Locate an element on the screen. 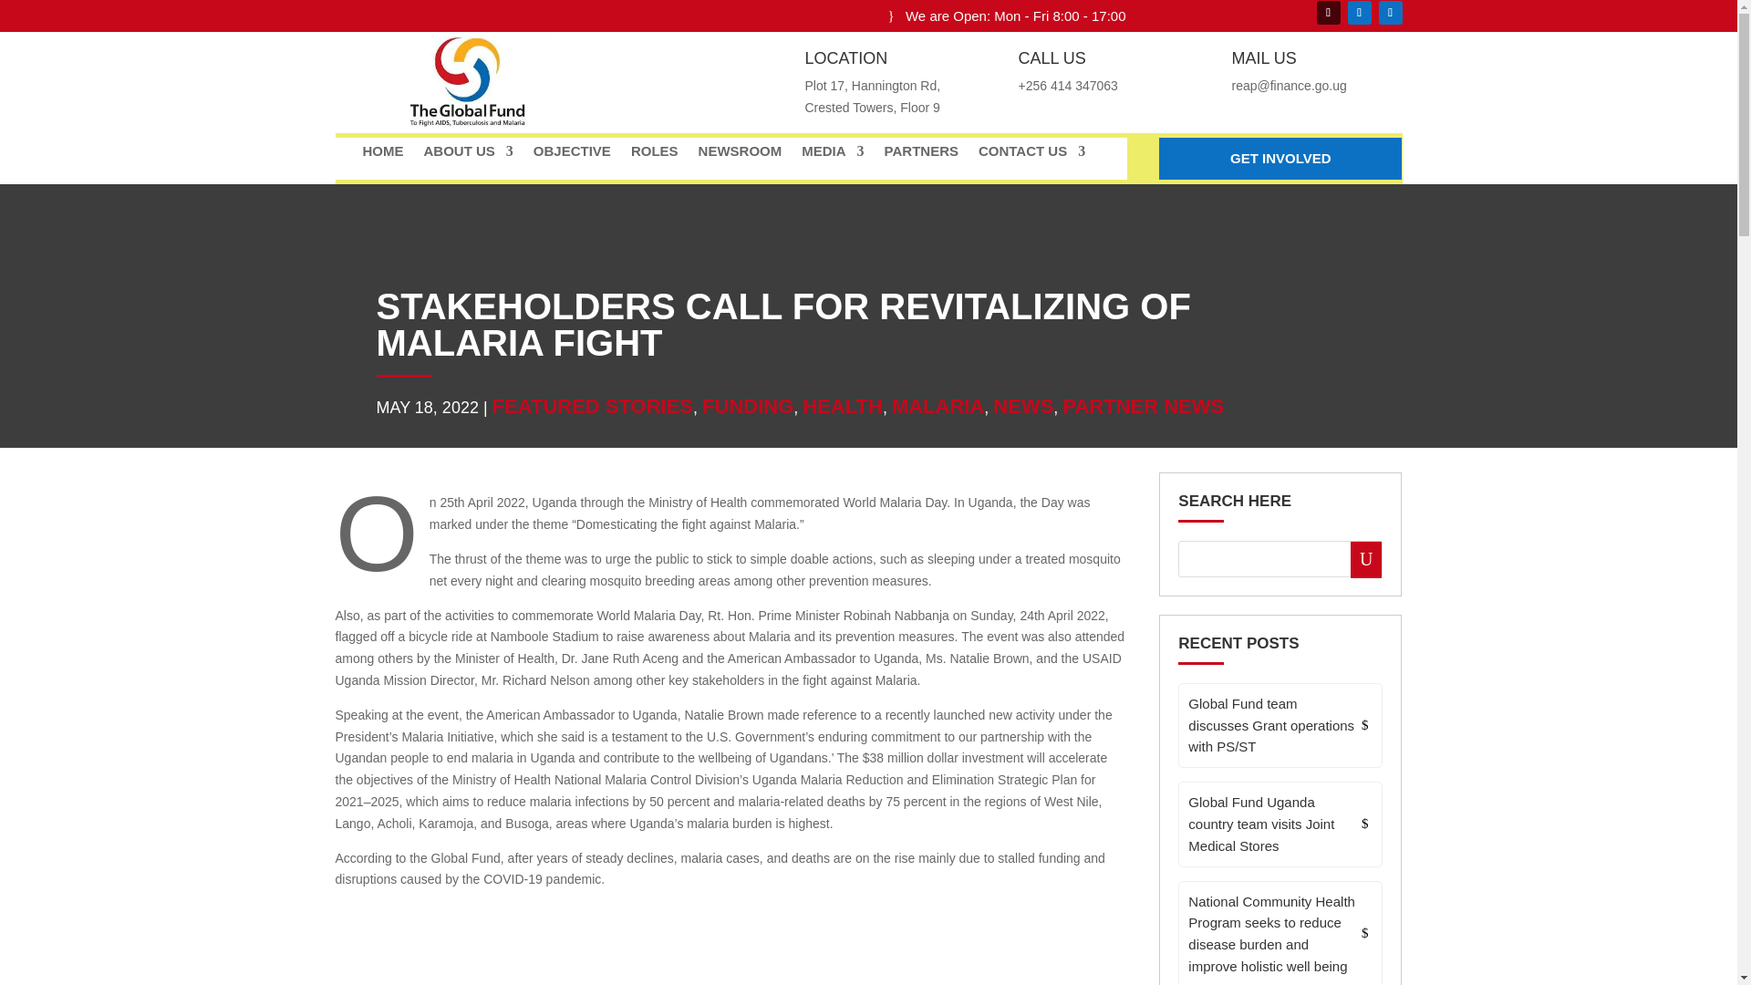 The height and width of the screenshot is (985, 1751). Follow on X is located at coordinates (1359, 13).